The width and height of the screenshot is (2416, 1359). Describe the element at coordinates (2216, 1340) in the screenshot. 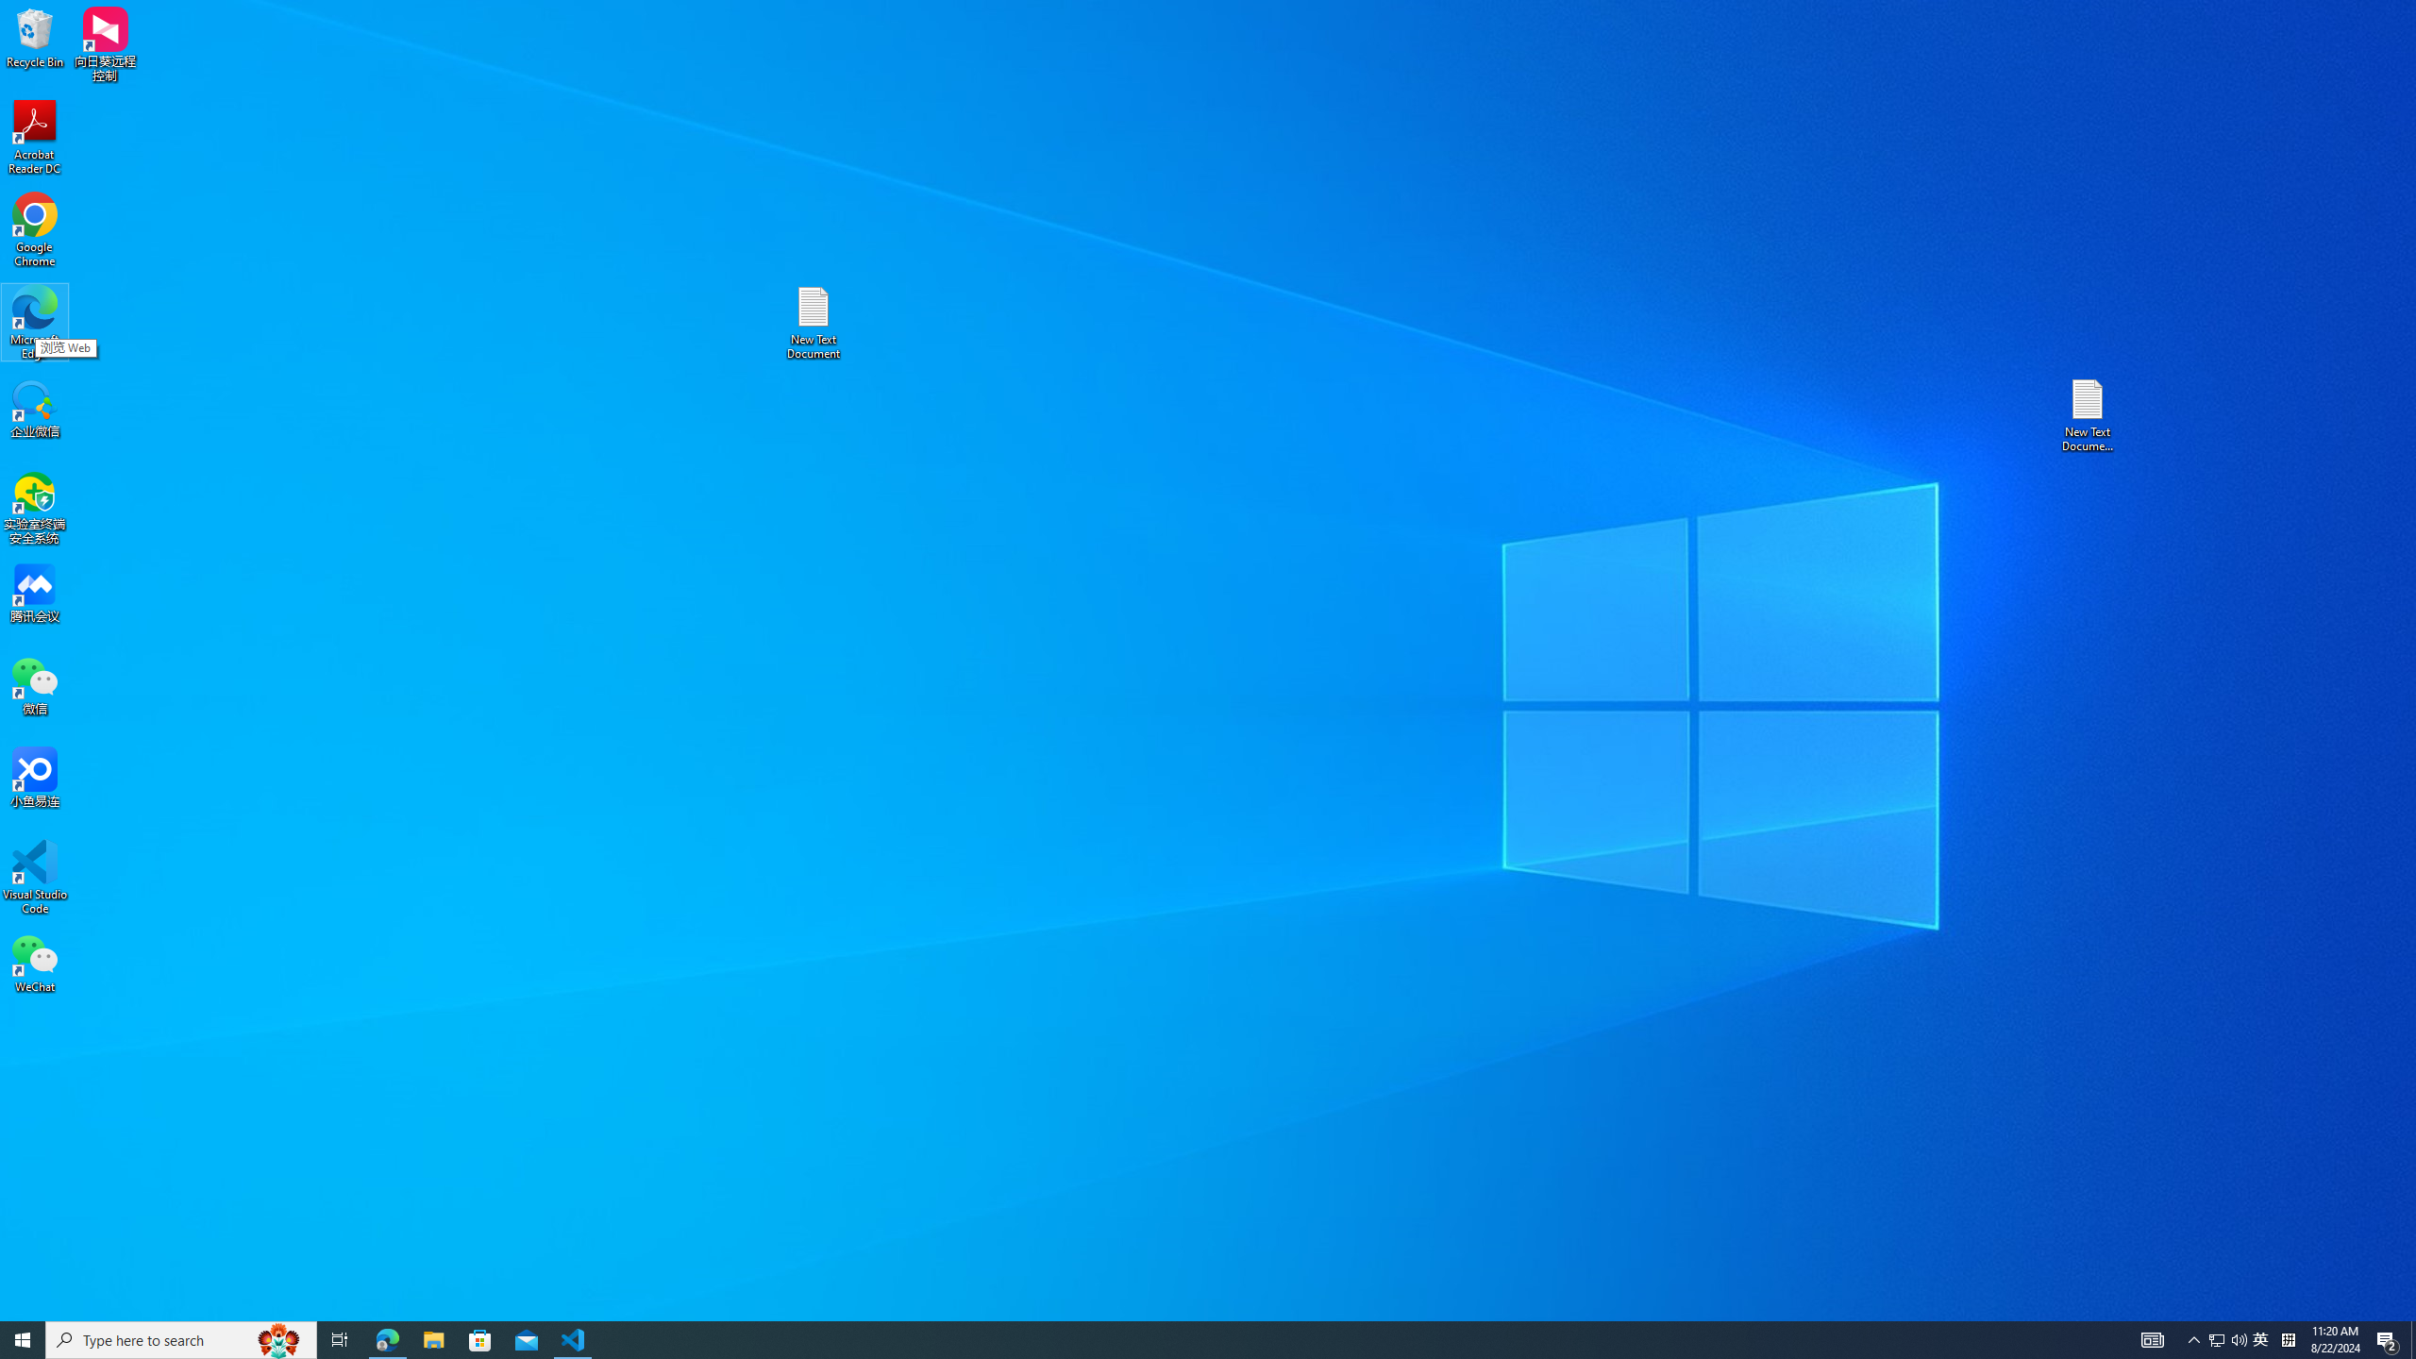

I see `Recycle Bin` at that location.